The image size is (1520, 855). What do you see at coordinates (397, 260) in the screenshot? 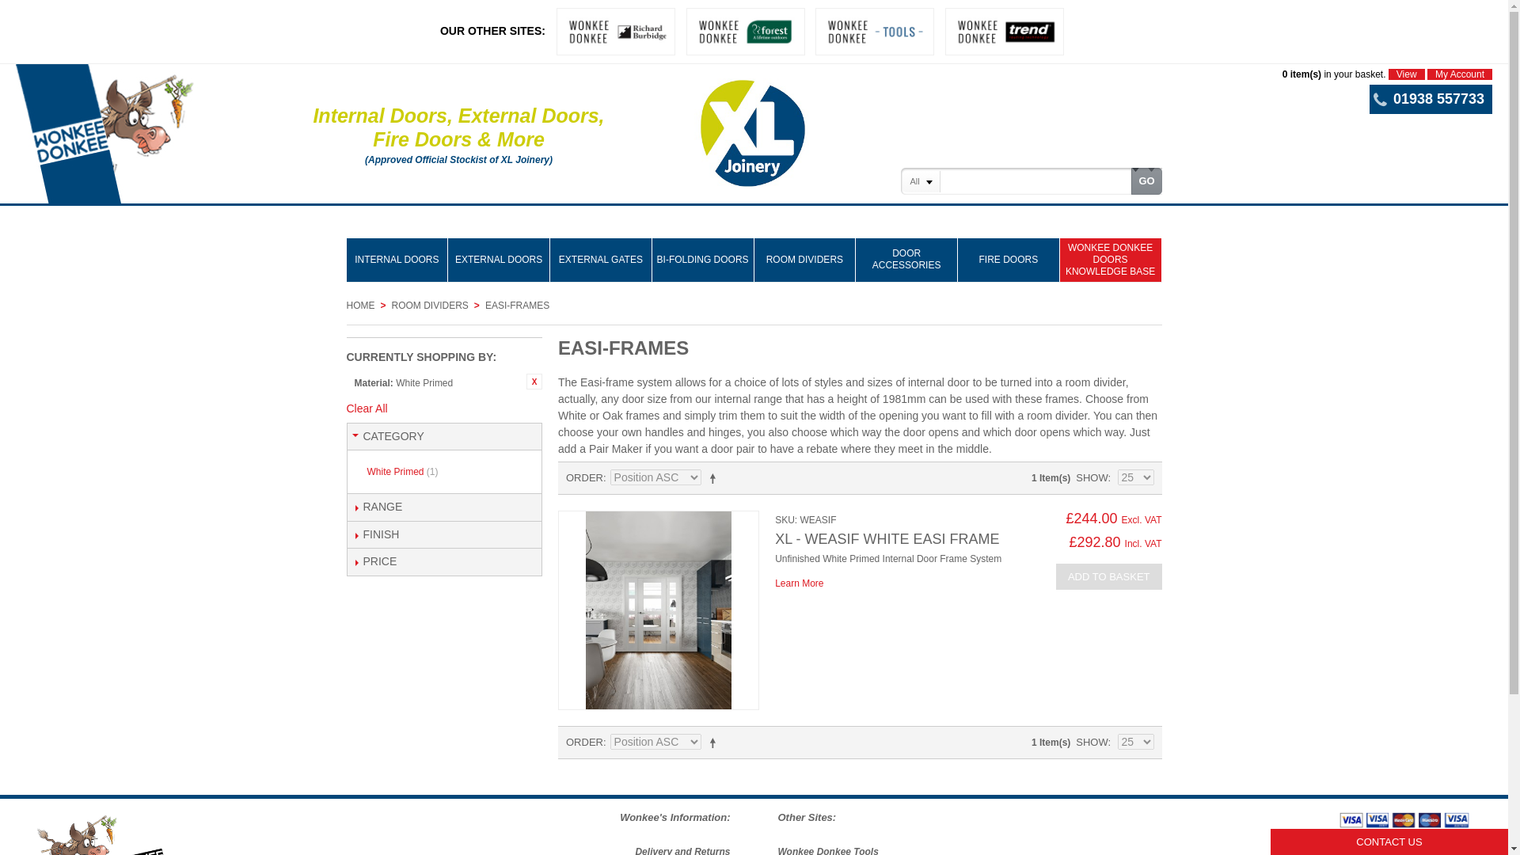
I see `INTERNAL DOORS` at bounding box center [397, 260].